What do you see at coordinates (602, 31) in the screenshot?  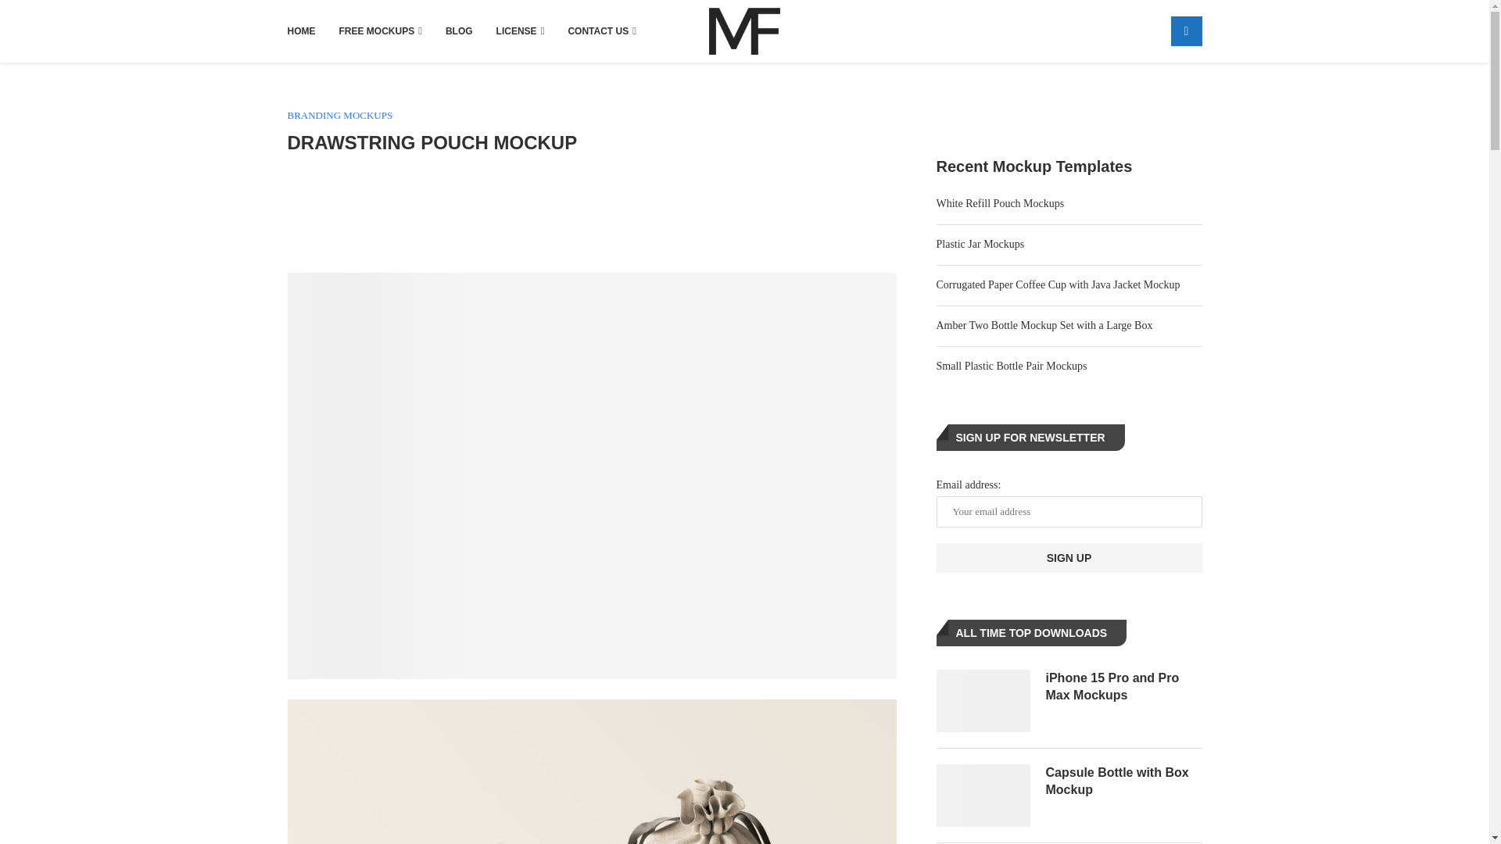 I see `CONTACT US` at bounding box center [602, 31].